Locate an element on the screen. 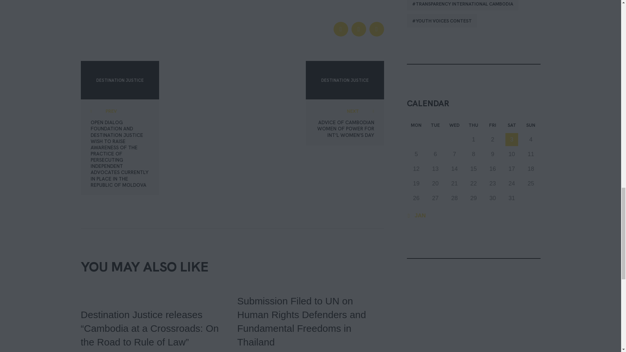 This screenshot has width=626, height=352. Tuesday is located at coordinates (435, 126).